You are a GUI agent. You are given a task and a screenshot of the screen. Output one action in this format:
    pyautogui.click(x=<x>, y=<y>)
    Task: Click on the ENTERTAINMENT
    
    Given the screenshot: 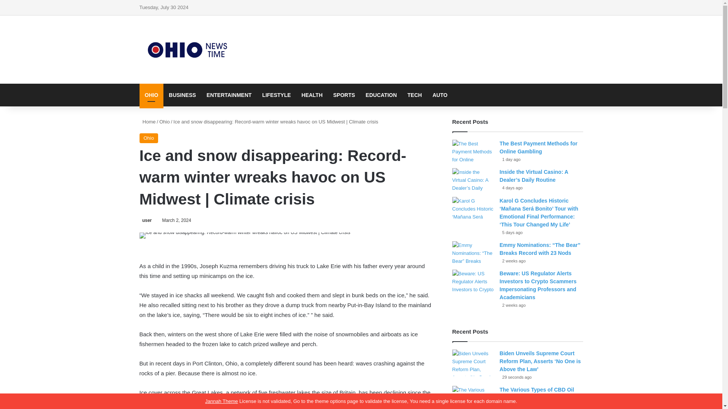 What is the action you would take?
    pyautogui.click(x=229, y=95)
    